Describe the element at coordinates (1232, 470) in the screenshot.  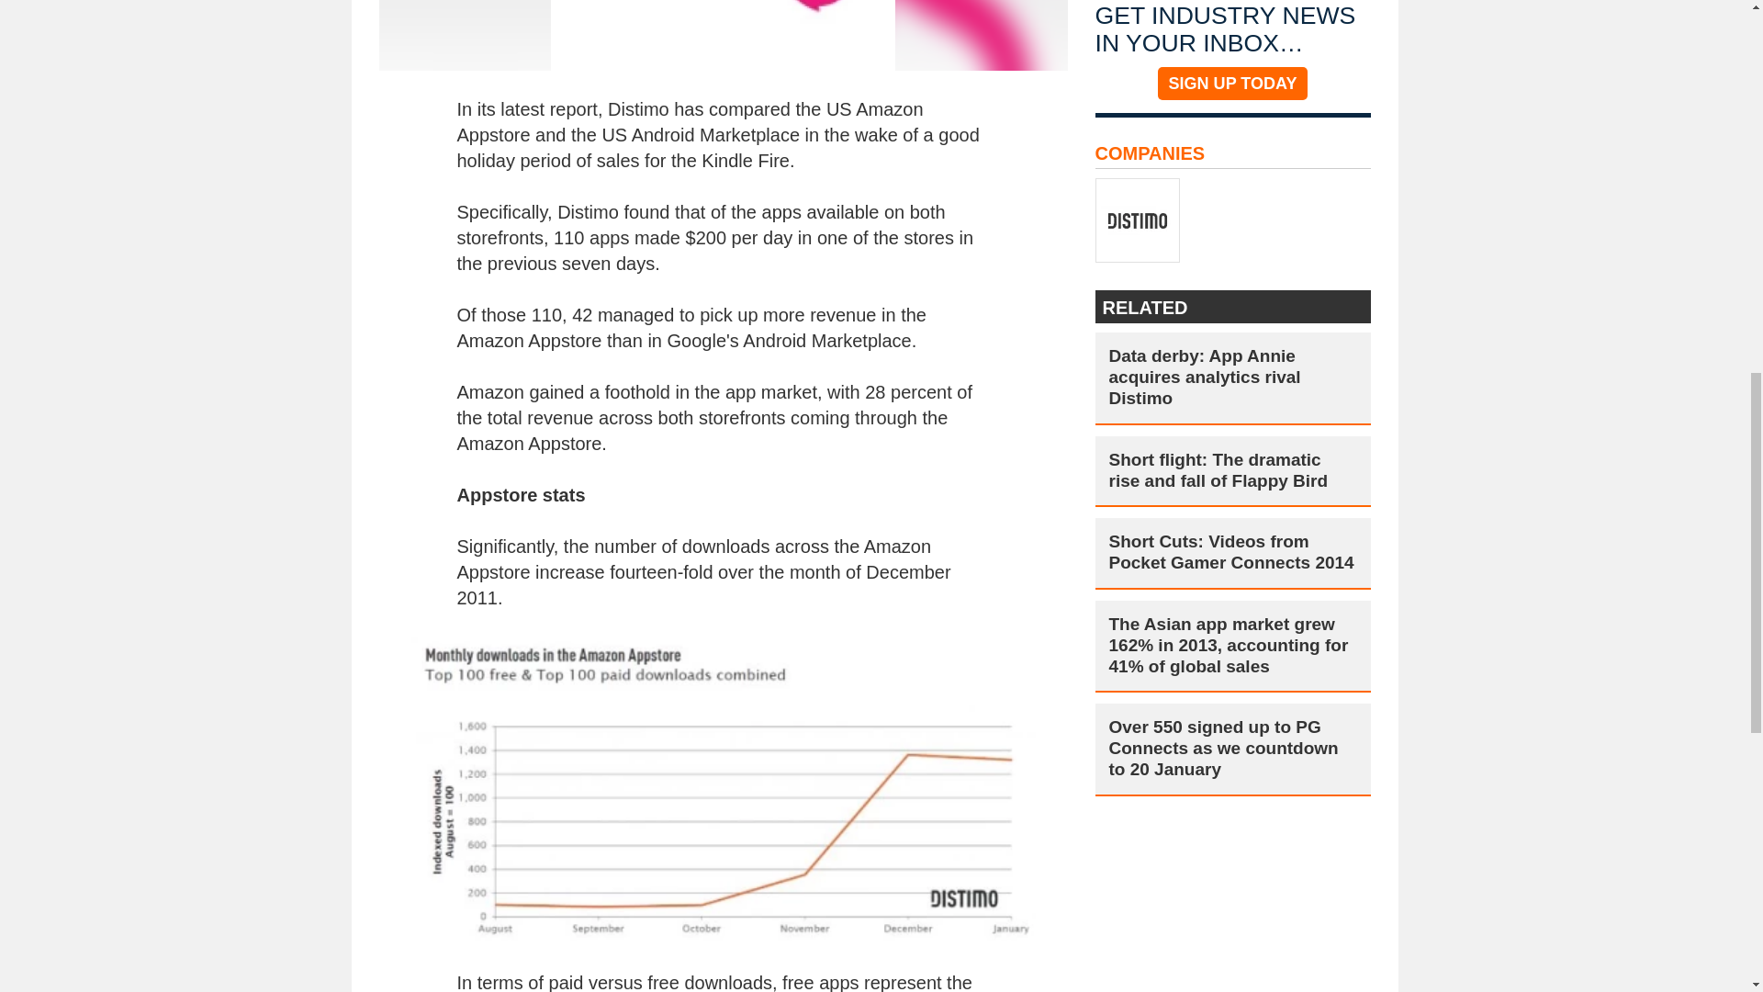
I see `Short flight: The dramatic rise and fall of Flappy Bird` at that location.